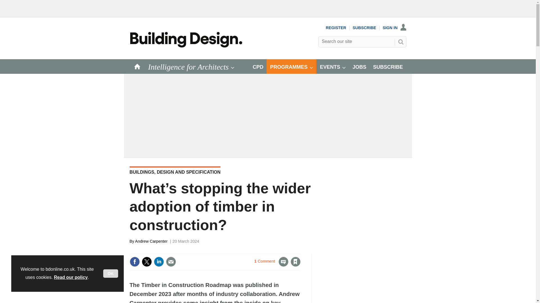 This screenshot has width=540, height=303. I want to click on REGISTER, so click(336, 27).